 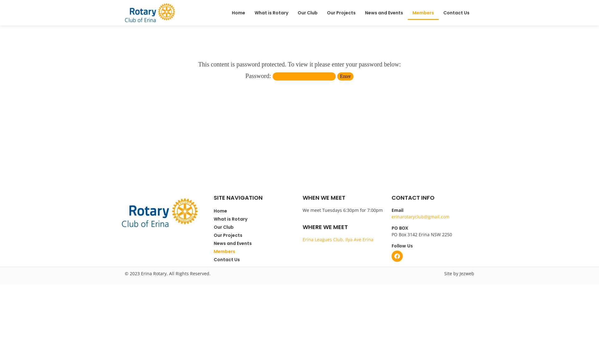 What do you see at coordinates (346, 76) in the screenshot?
I see `Enter` at bounding box center [346, 76].